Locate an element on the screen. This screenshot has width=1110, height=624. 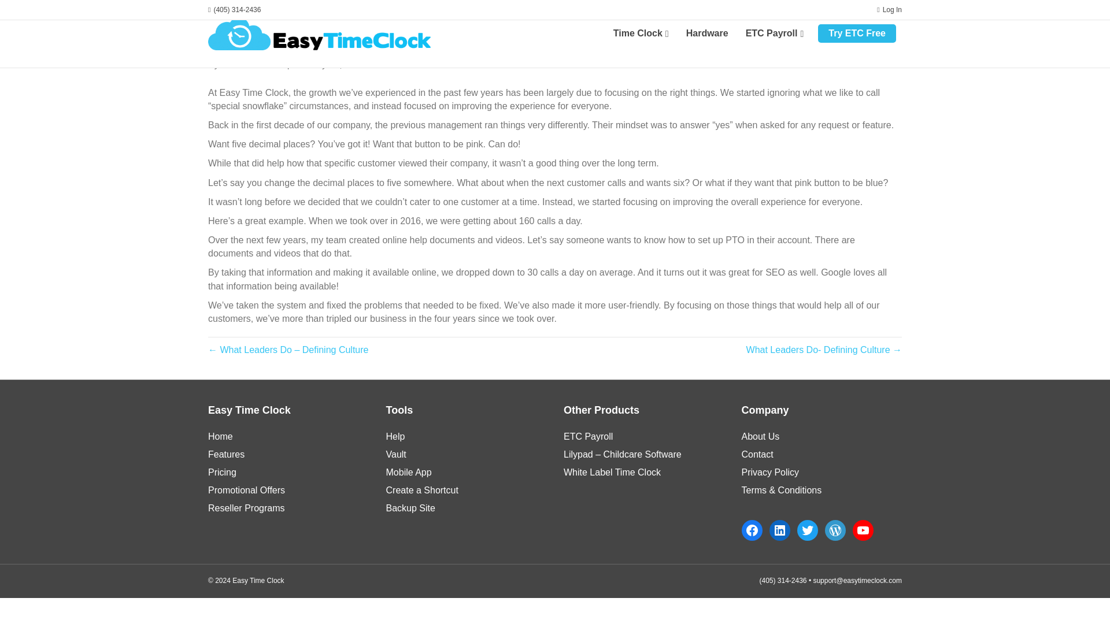
Features is located at coordinates (226, 454).